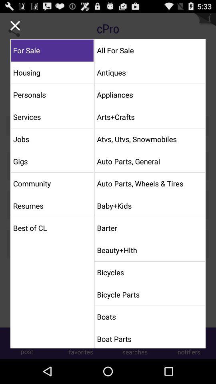  I want to click on press app above resumes icon, so click(52, 183).